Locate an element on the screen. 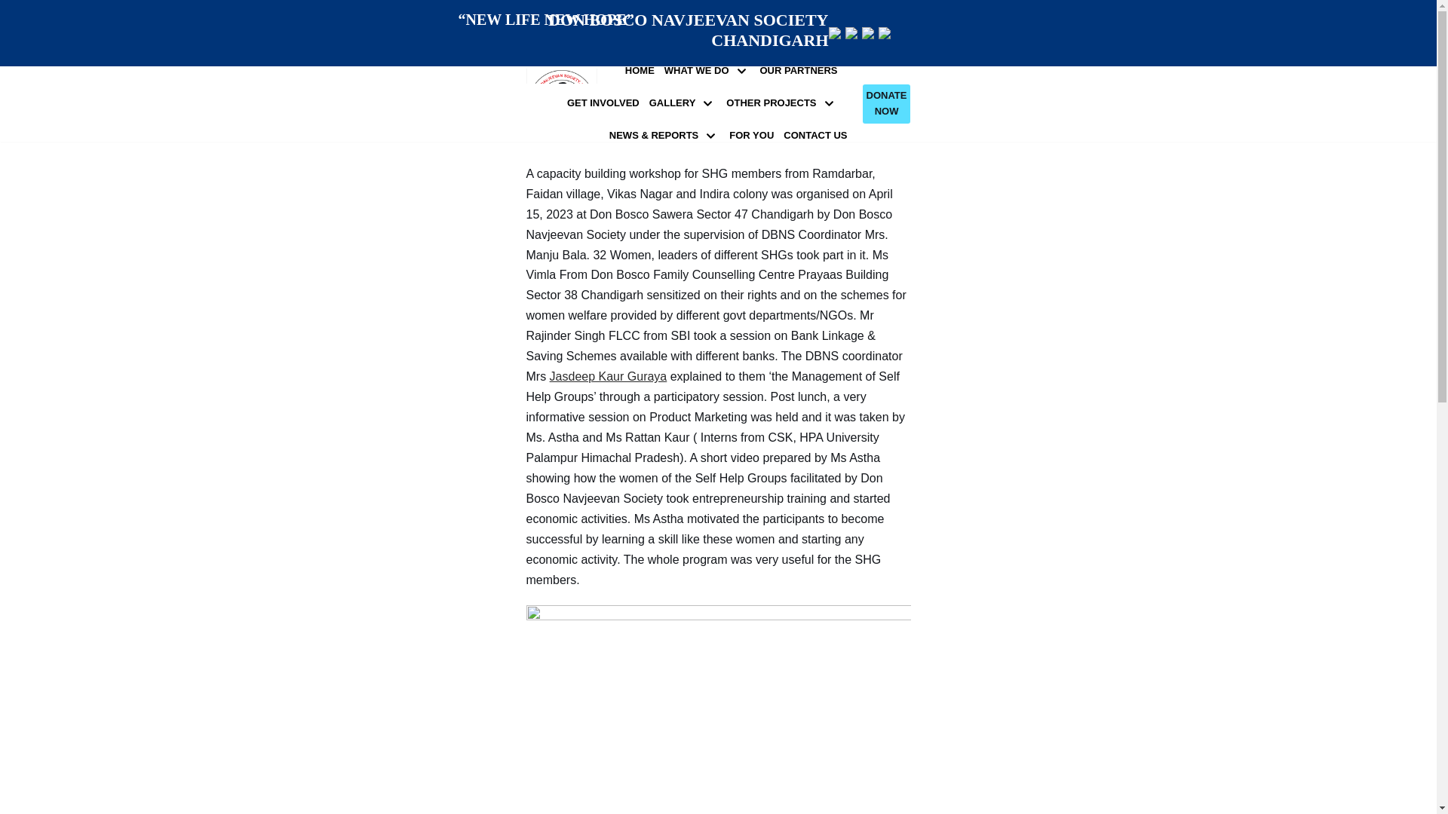 The width and height of the screenshot is (1448, 814). HOME is located at coordinates (640, 71).